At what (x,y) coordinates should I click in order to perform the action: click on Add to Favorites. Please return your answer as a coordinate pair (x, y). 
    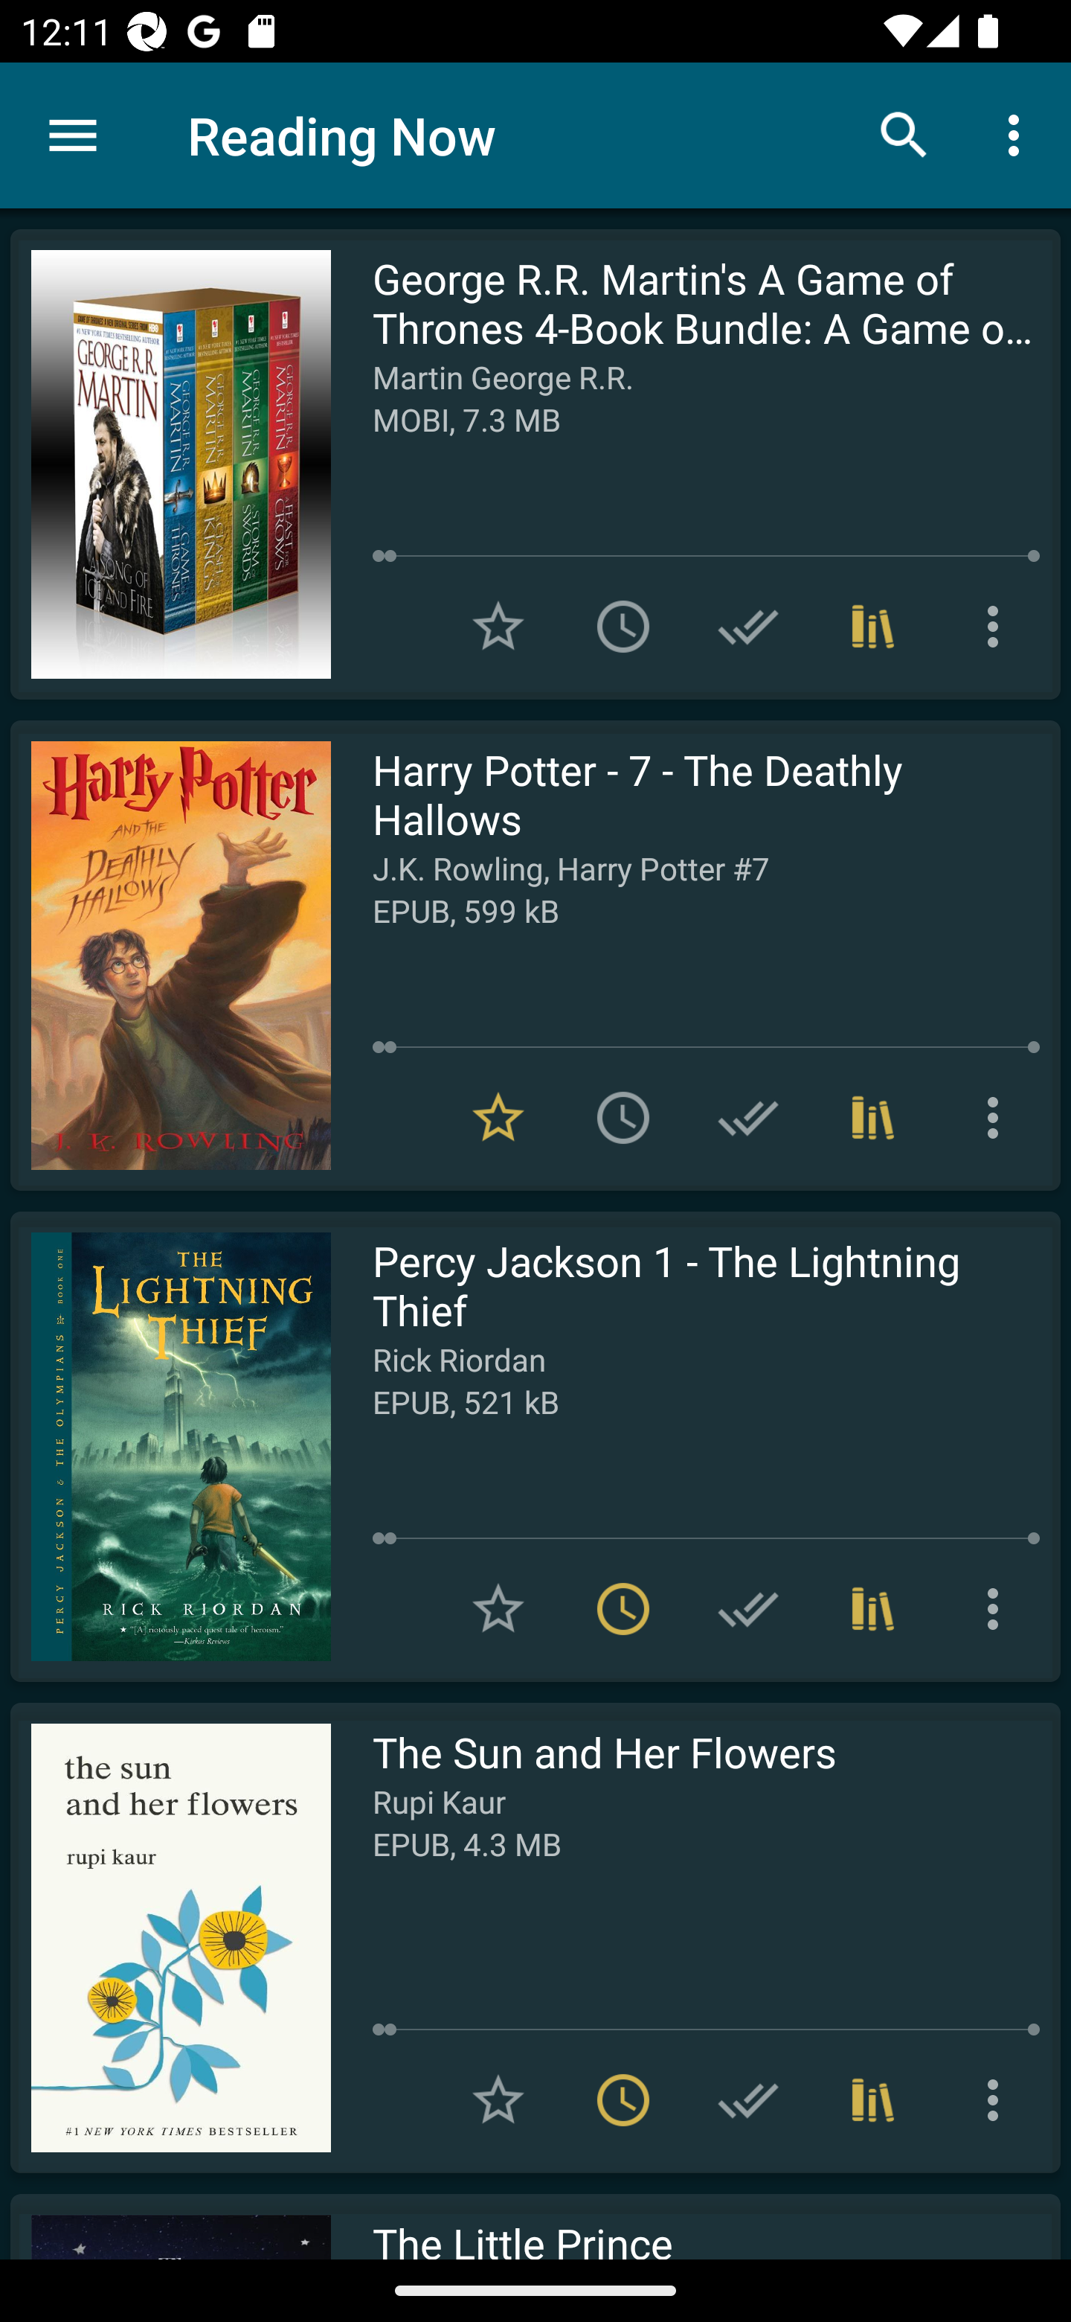
    Looking at the image, I should click on (498, 2100).